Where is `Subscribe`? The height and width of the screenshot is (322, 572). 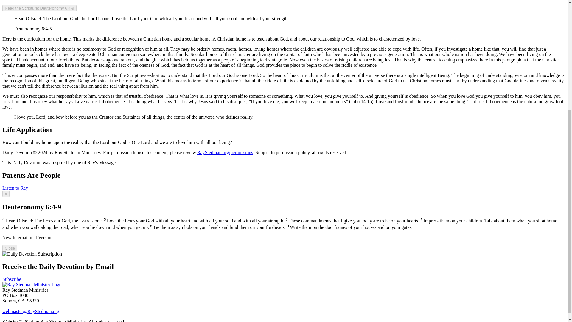
Subscribe is located at coordinates (12, 279).